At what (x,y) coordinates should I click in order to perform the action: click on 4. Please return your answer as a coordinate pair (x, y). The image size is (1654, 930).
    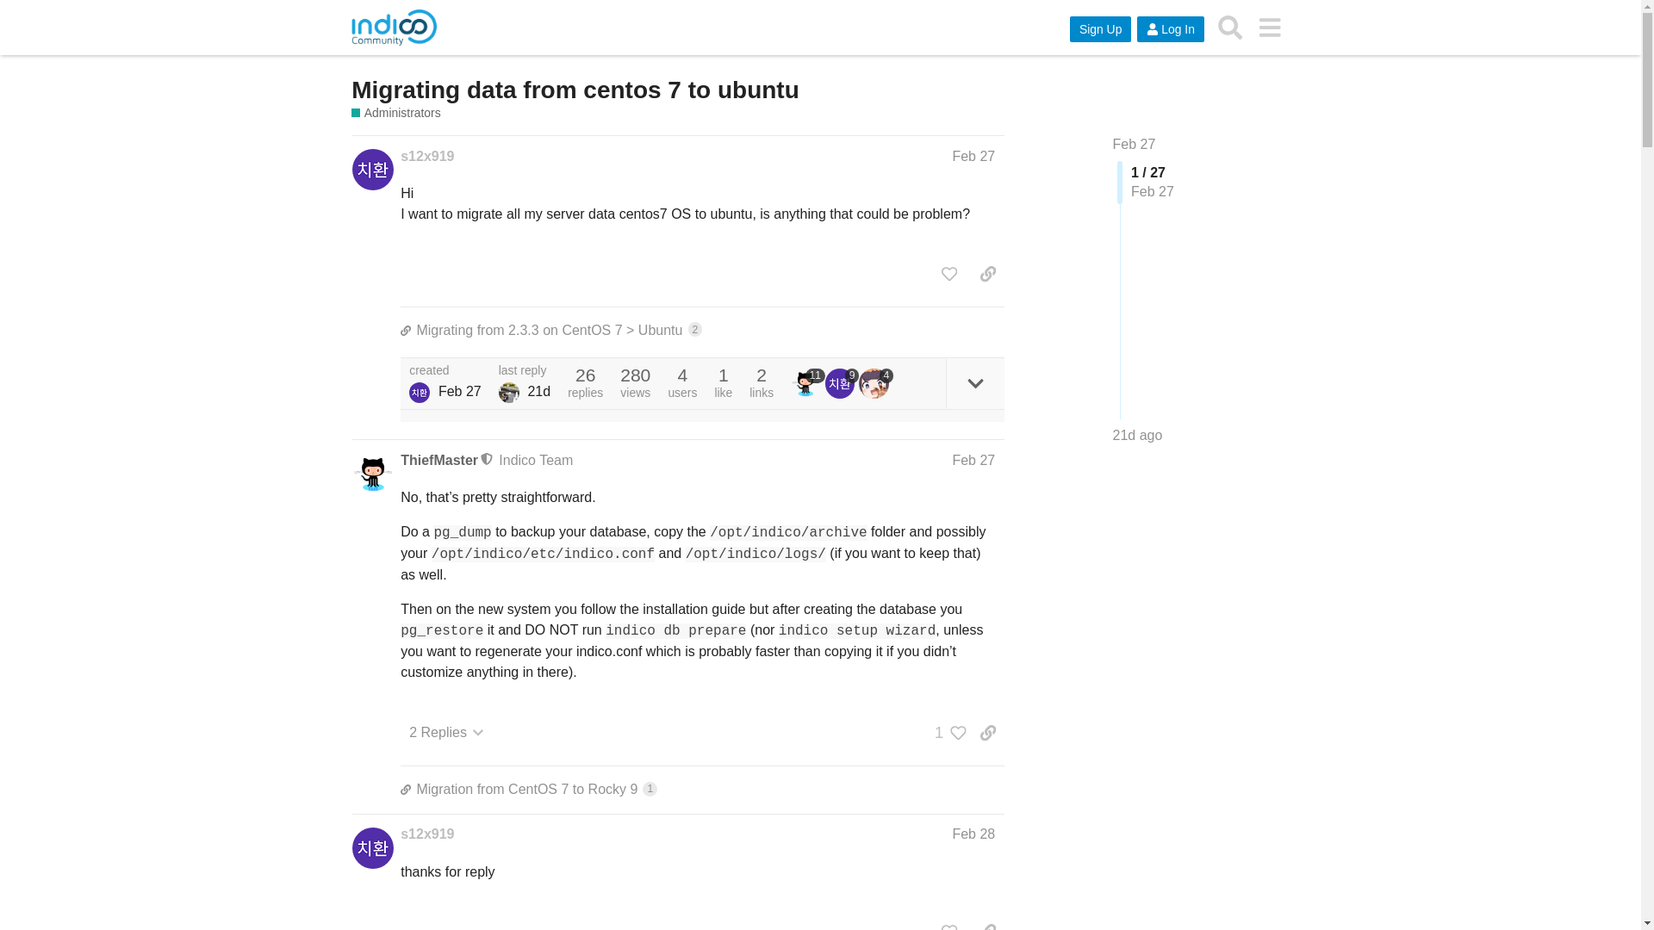
    Looking at the image, I should click on (1135, 144).